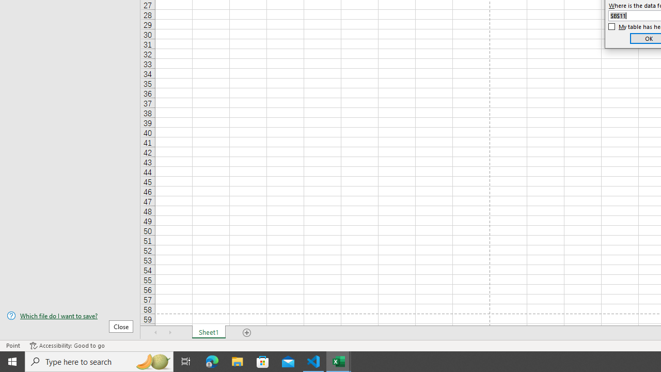  I want to click on Accessibility Checker Accessibility: Good to go, so click(67, 345).